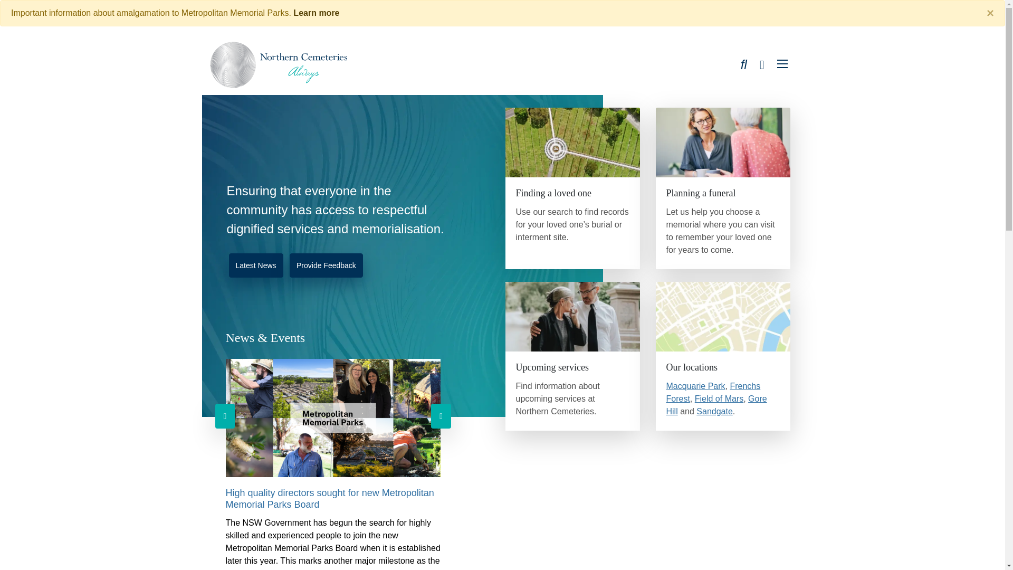  I want to click on Learn more, so click(317, 13).